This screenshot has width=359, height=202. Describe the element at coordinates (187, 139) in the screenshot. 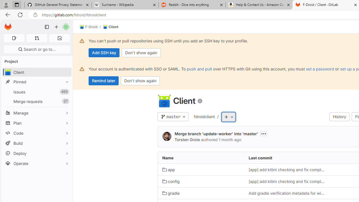

I see `Torsten Grote` at that location.